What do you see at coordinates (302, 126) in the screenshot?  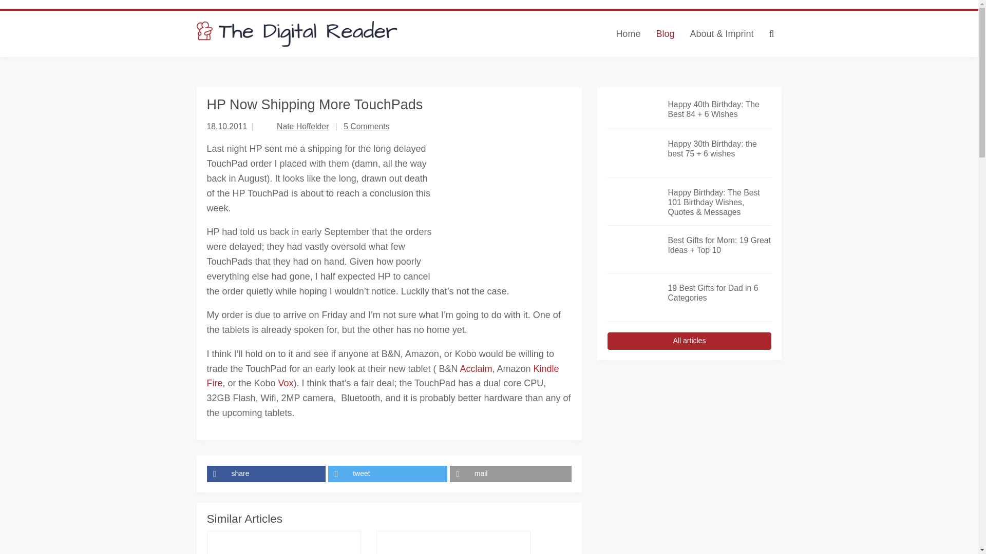 I see `Nate Hoffelder` at bounding box center [302, 126].